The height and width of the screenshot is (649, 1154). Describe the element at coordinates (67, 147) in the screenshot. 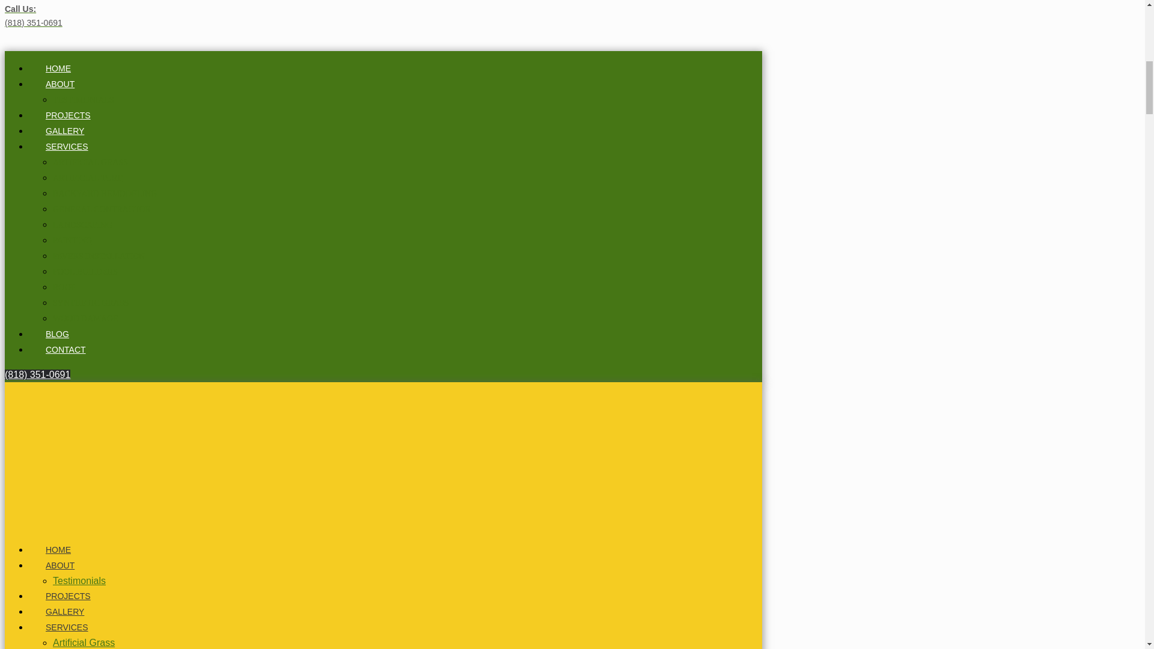

I see `SERVICES` at that location.